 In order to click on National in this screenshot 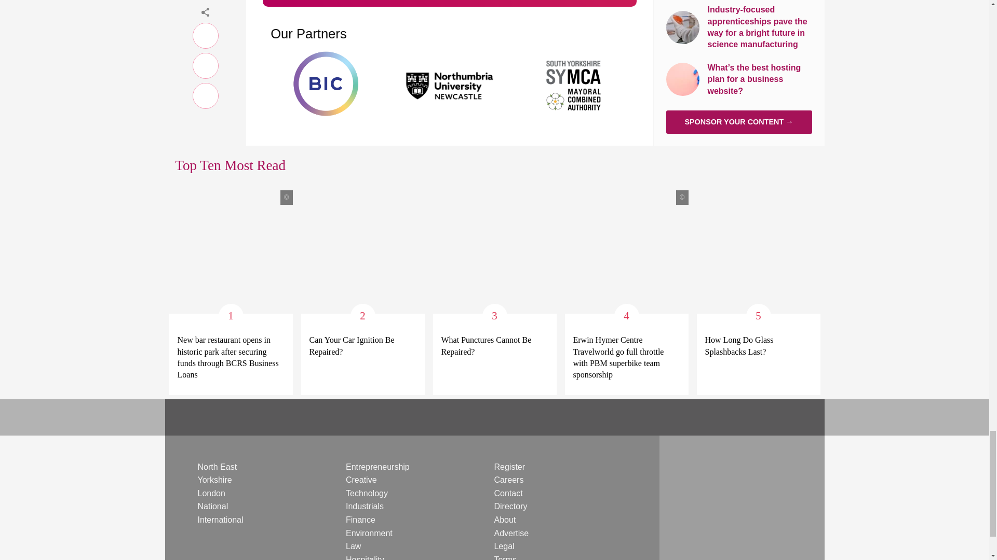, I will do `click(213, 506)`.